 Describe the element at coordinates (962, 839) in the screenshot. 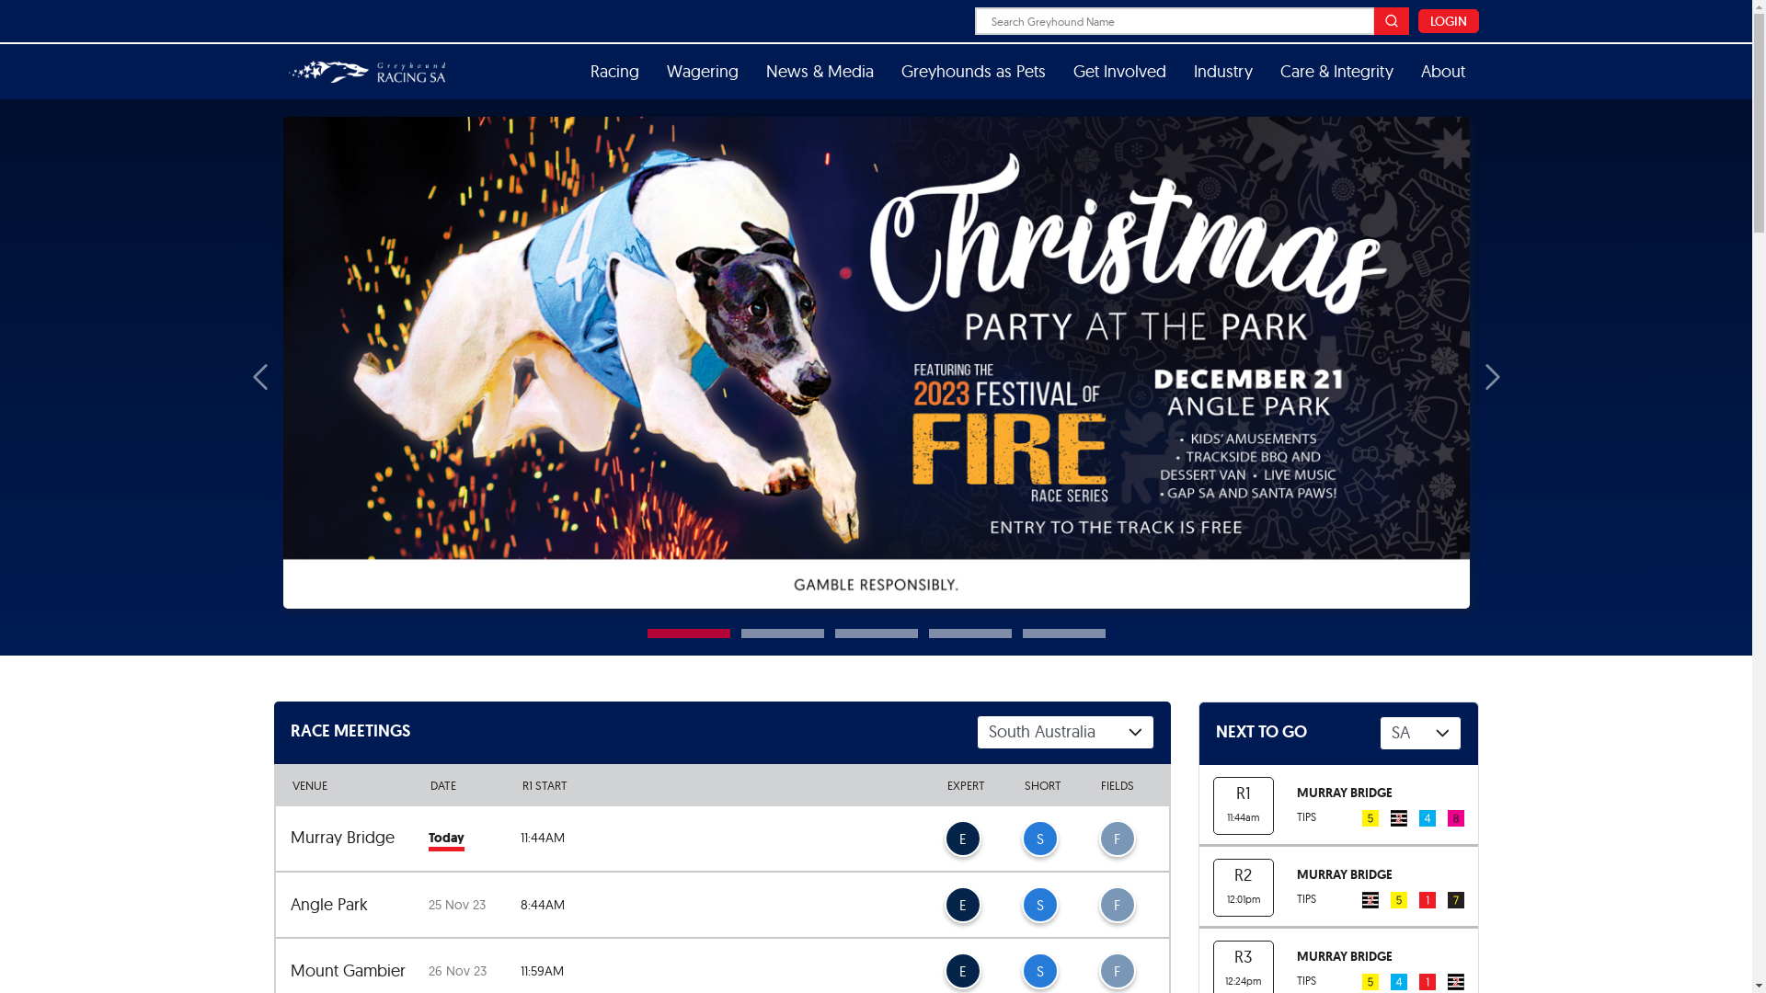

I see `E` at that location.